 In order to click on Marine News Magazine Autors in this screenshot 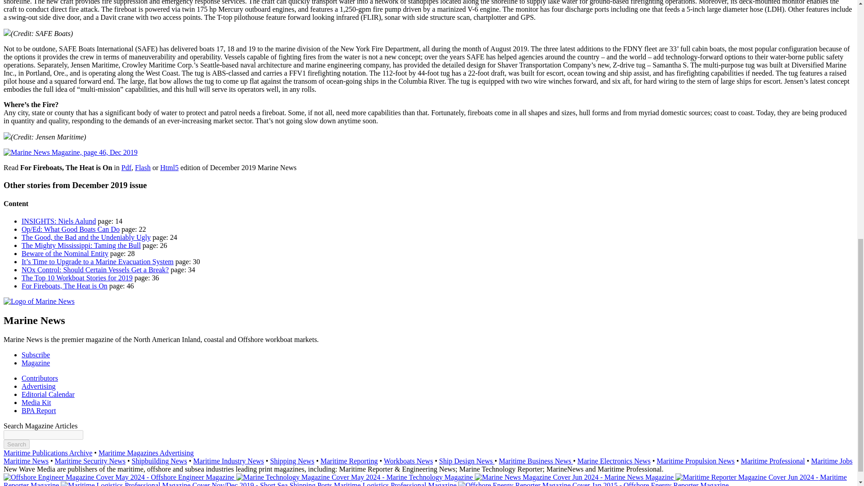, I will do `click(40, 378)`.